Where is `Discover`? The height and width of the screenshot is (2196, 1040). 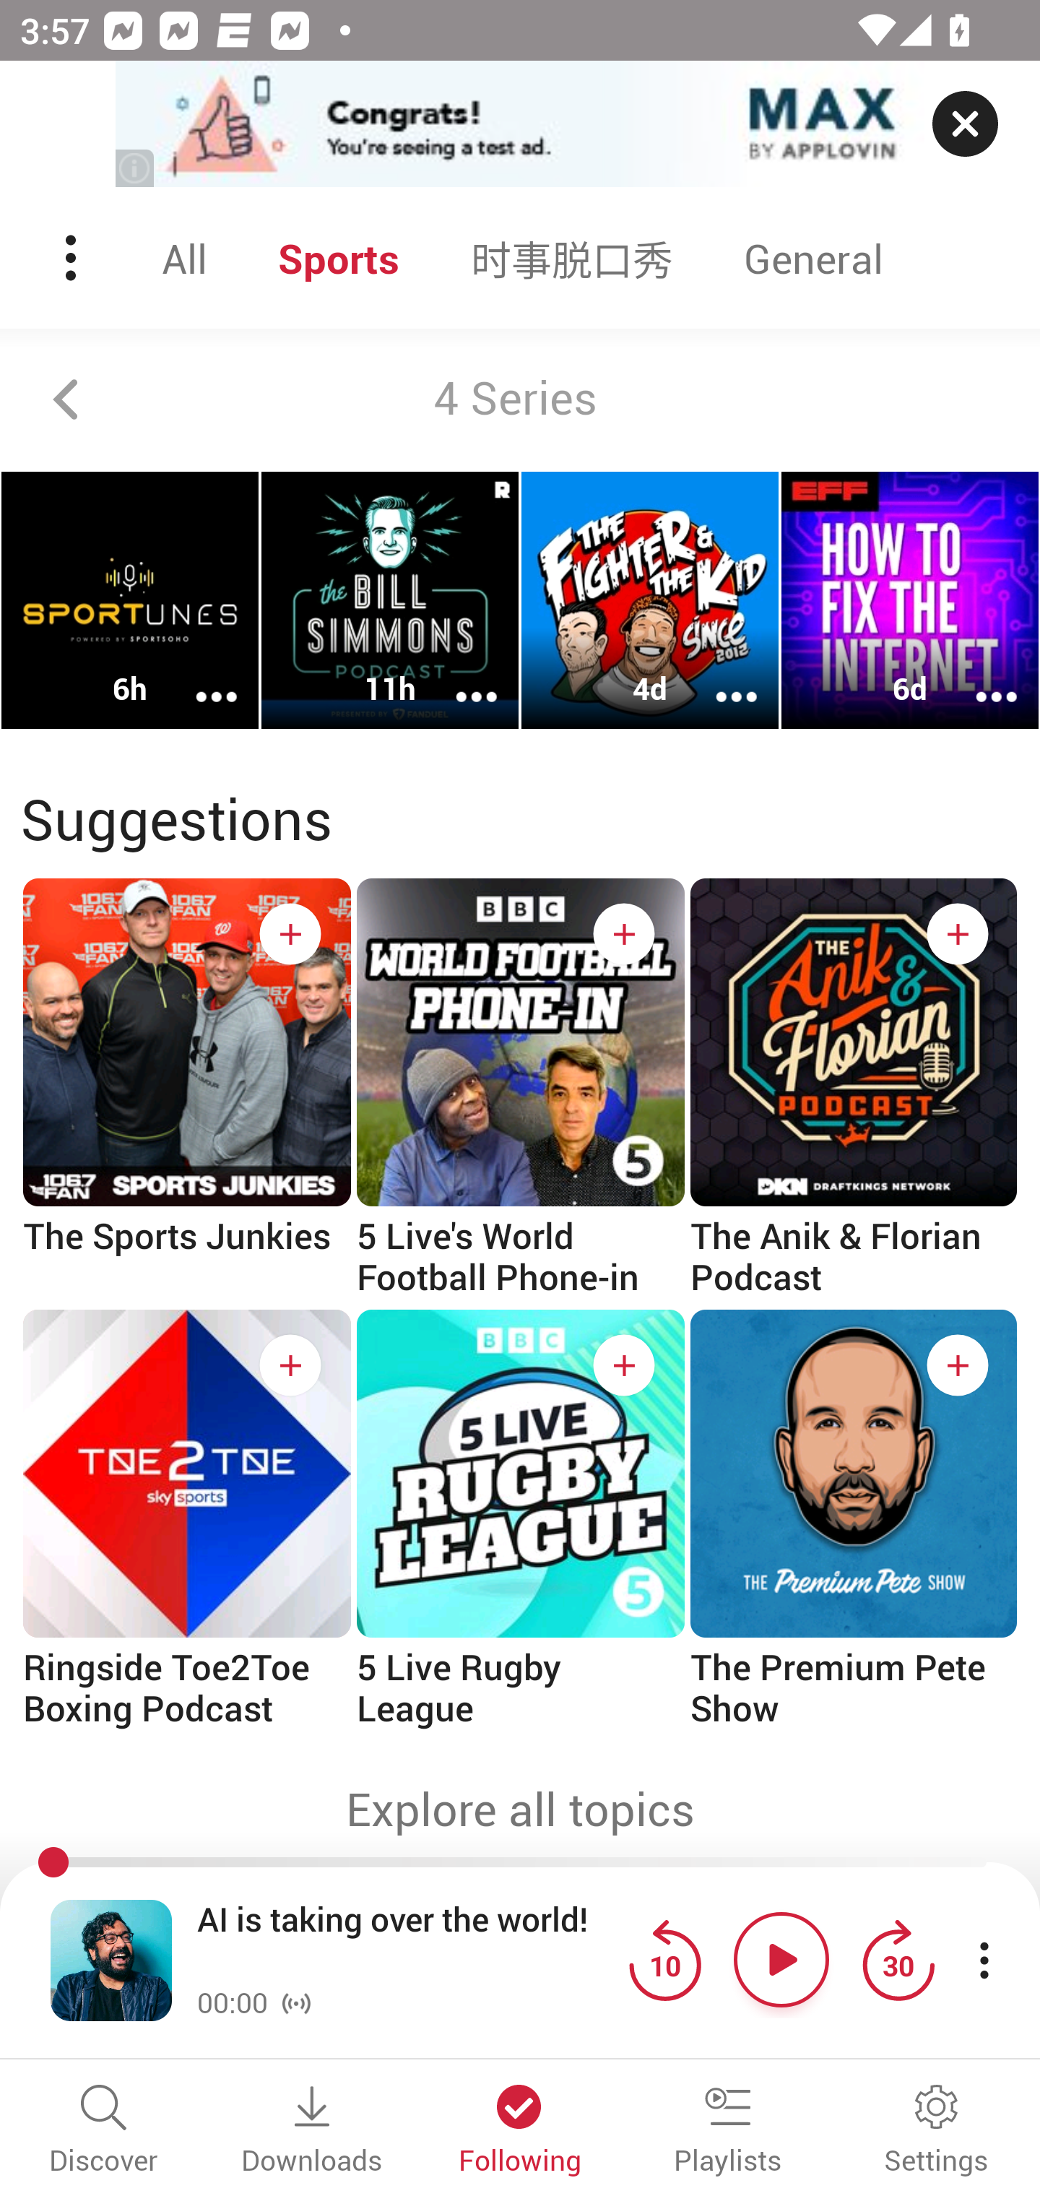 Discover is located at coordinates (104, 2131).